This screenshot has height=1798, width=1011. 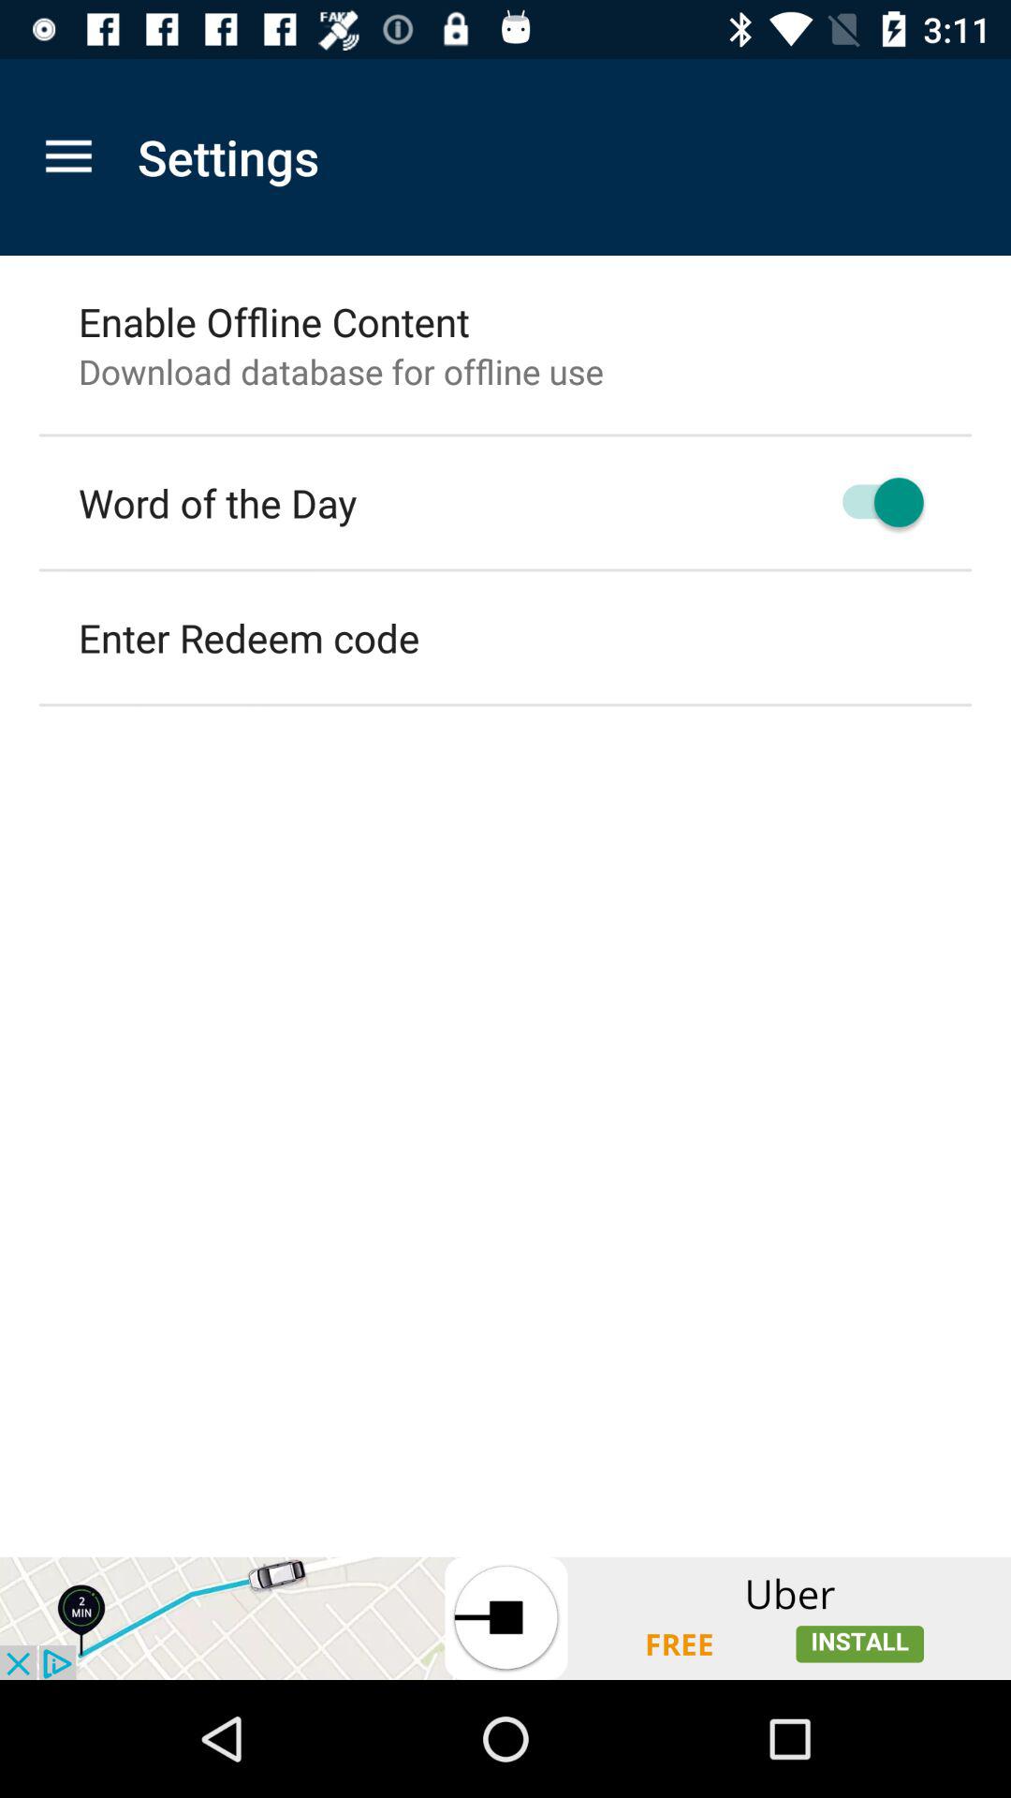 I want to click on sponsor advertisement for uber, so click(x=505, y=1618).